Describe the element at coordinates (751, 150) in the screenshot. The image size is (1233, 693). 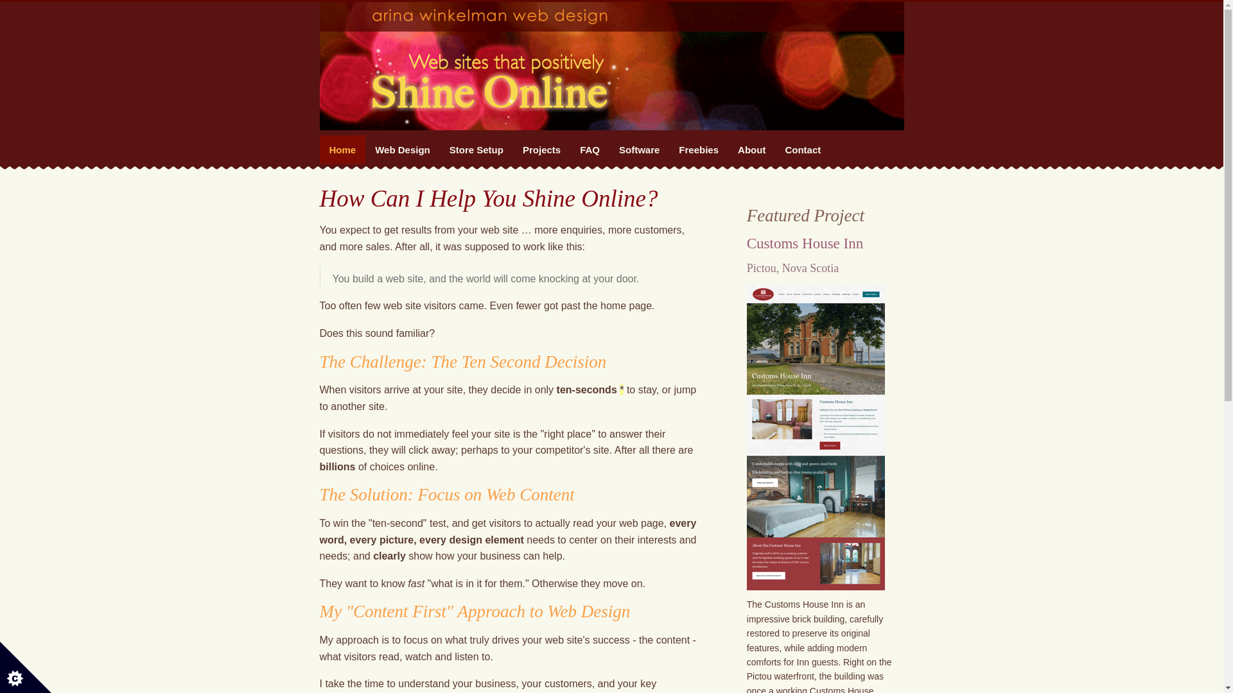
I see `About` at that location.